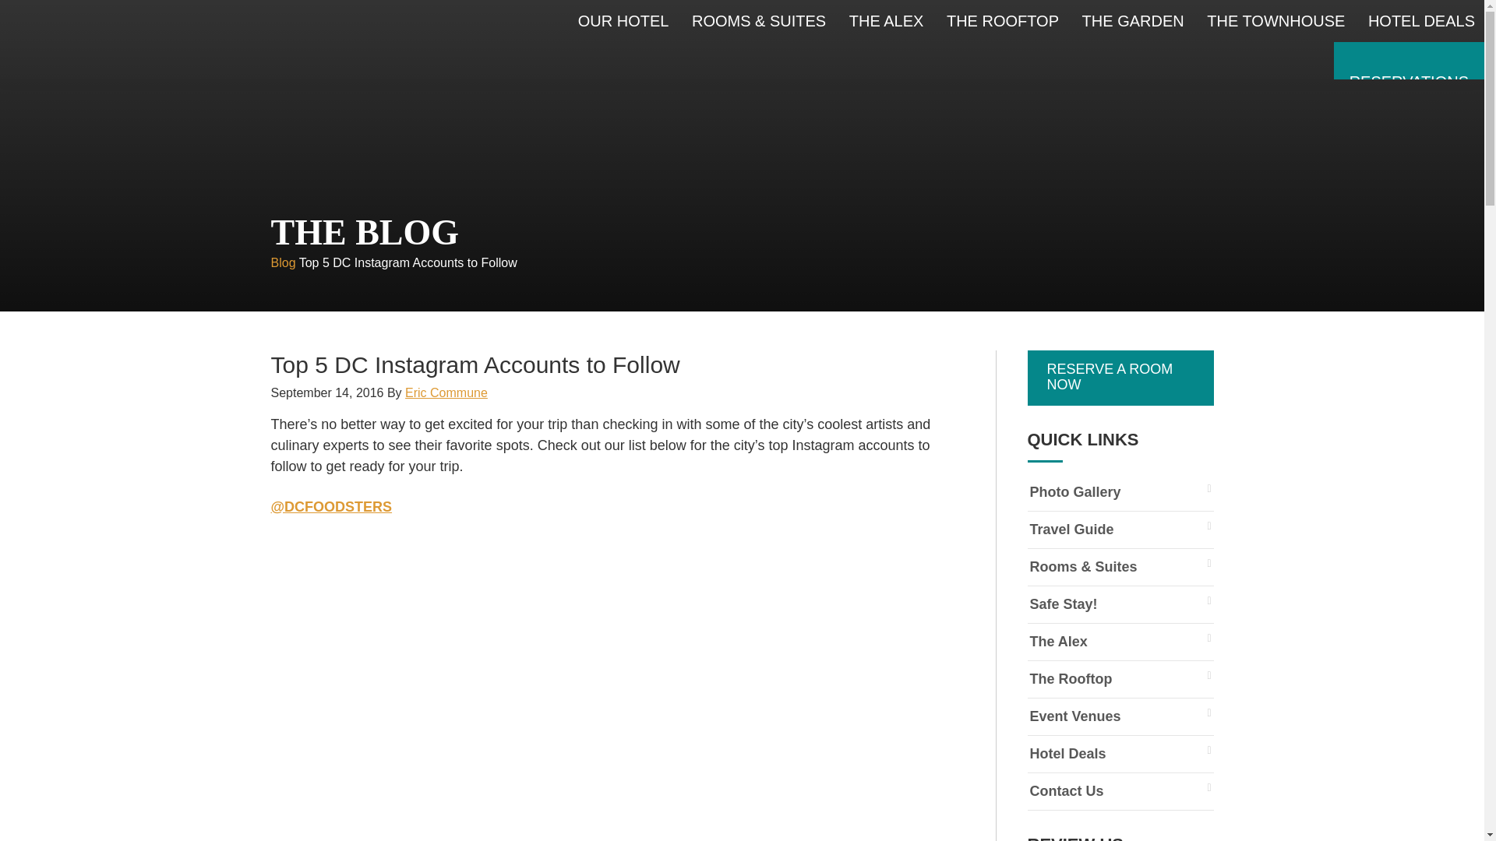 The height and width of the screenshot is (841, 1496). I want to click on Go to Blog., so click(284, 262).